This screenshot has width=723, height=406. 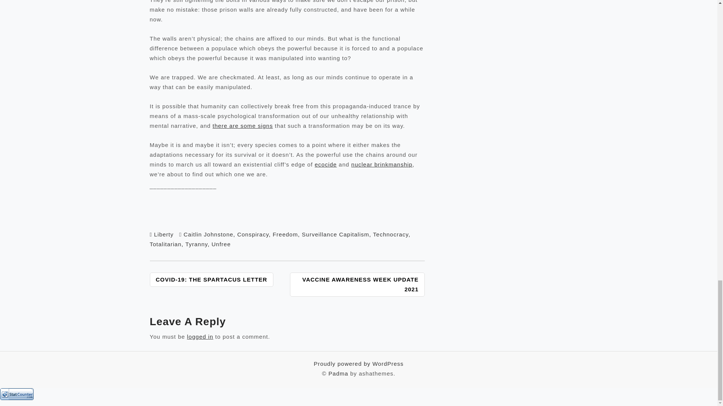 What do you see at coordinates (382, 164) in the screenshot?
I see `nuclear brinkmanship` at bounding box center [382, 164].